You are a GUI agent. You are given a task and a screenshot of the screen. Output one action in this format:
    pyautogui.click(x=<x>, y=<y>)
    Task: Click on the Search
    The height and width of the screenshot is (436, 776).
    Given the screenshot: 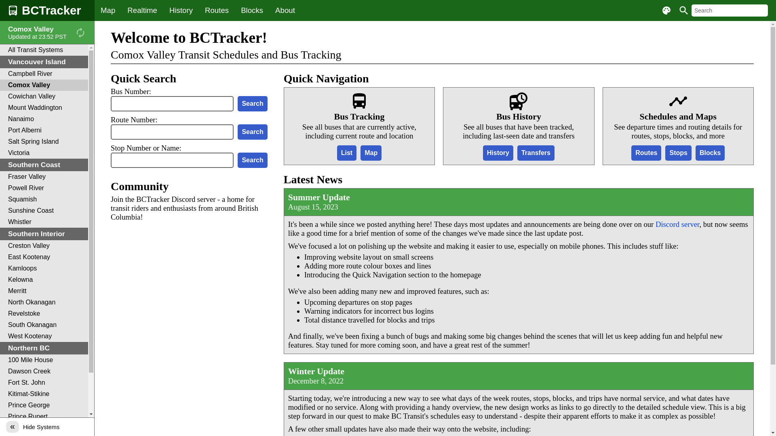 What is the action you would take?
    pyautogui.click(x=252, y=104)
    